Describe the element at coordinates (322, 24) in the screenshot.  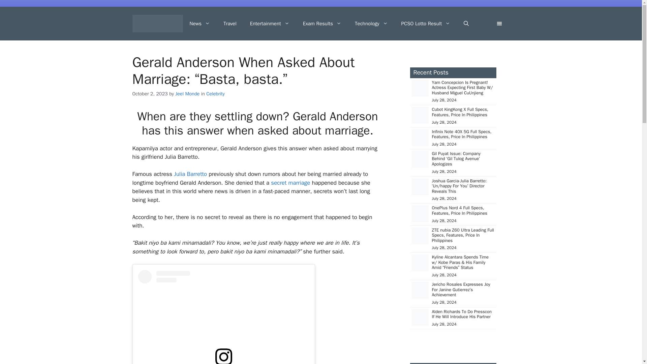
I see `Exam Results` at that location.